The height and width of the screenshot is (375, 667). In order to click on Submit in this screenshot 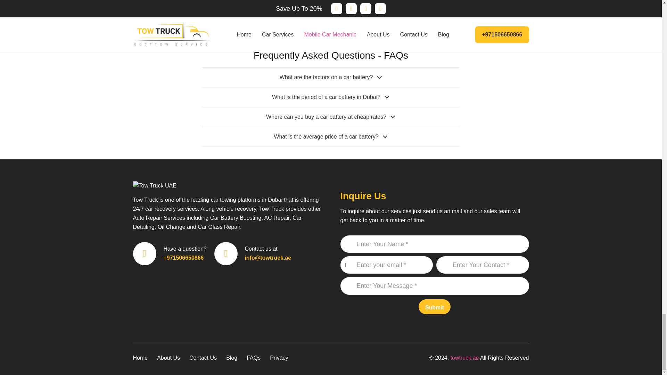, I will do `click(501, 3)`.